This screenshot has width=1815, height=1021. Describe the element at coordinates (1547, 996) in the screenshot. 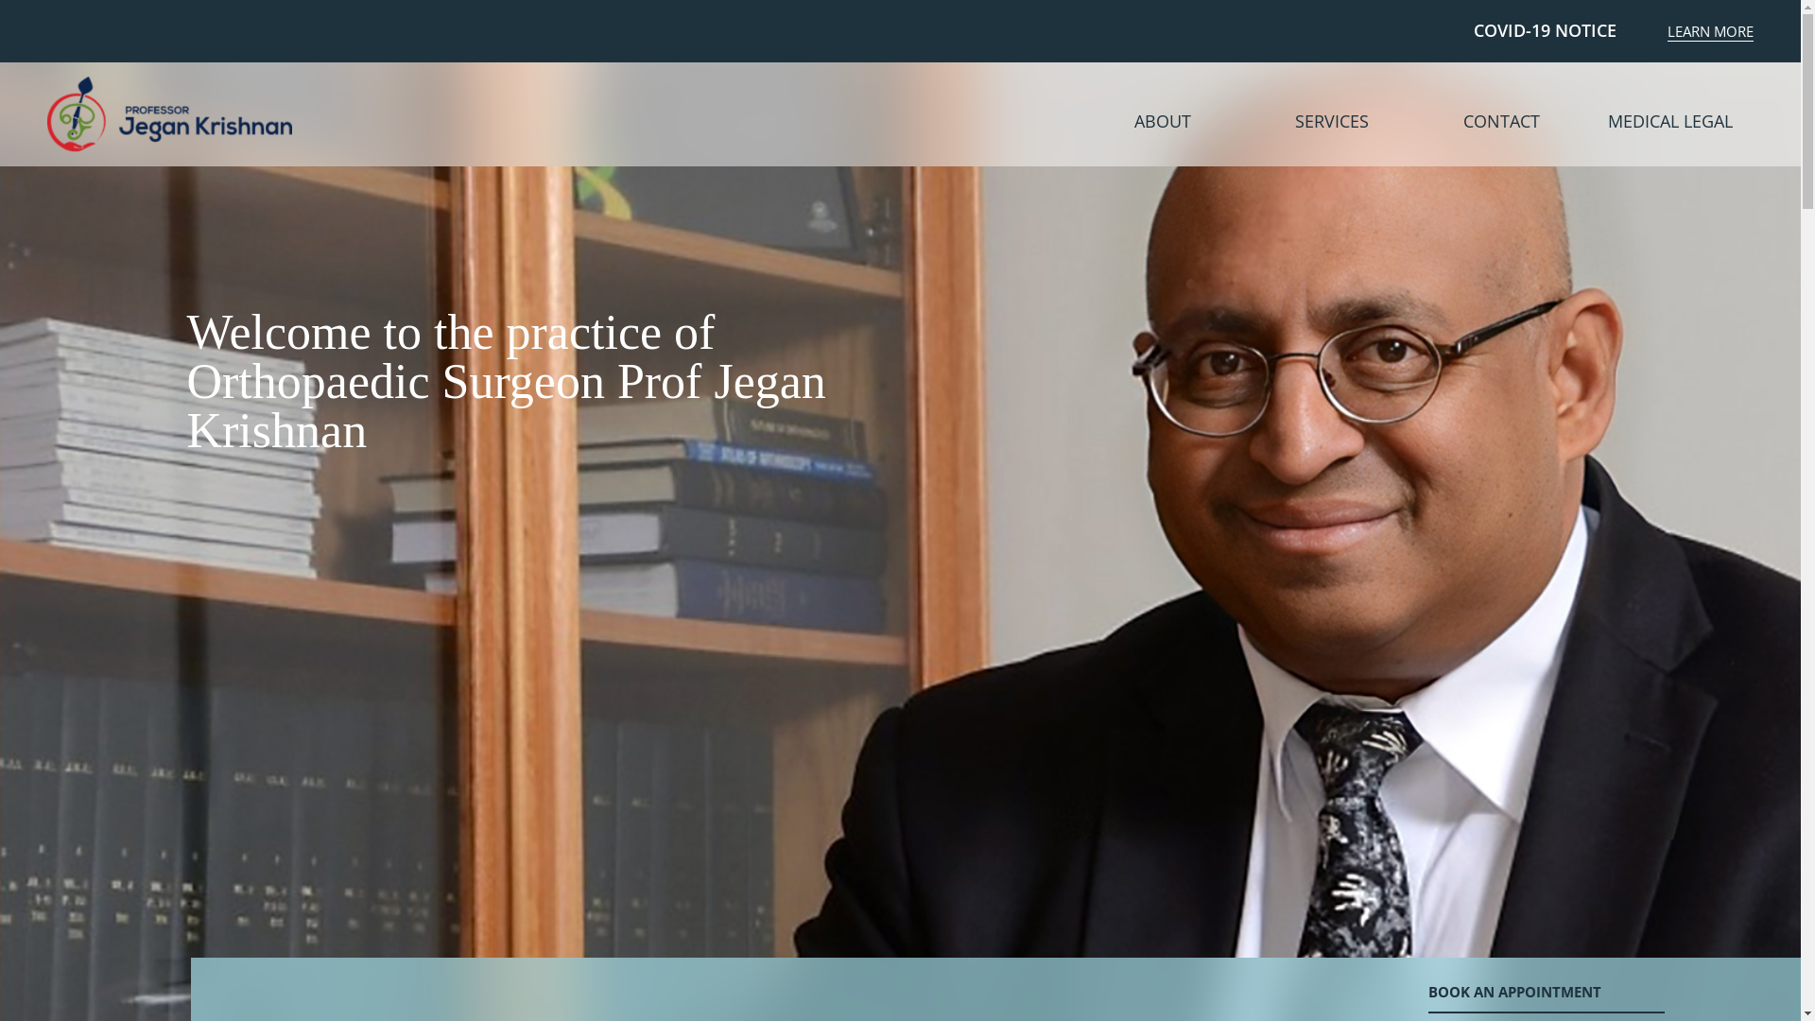

I see `BOOK AN APPOINTMENT` at that location.